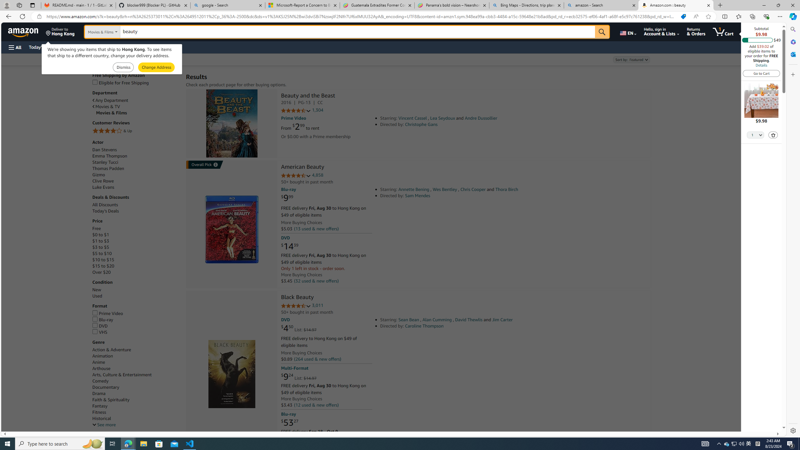  What do you see at coordinates (136, 356) in the screenshot?
I see `Animation` at bounding box center [136, 356].